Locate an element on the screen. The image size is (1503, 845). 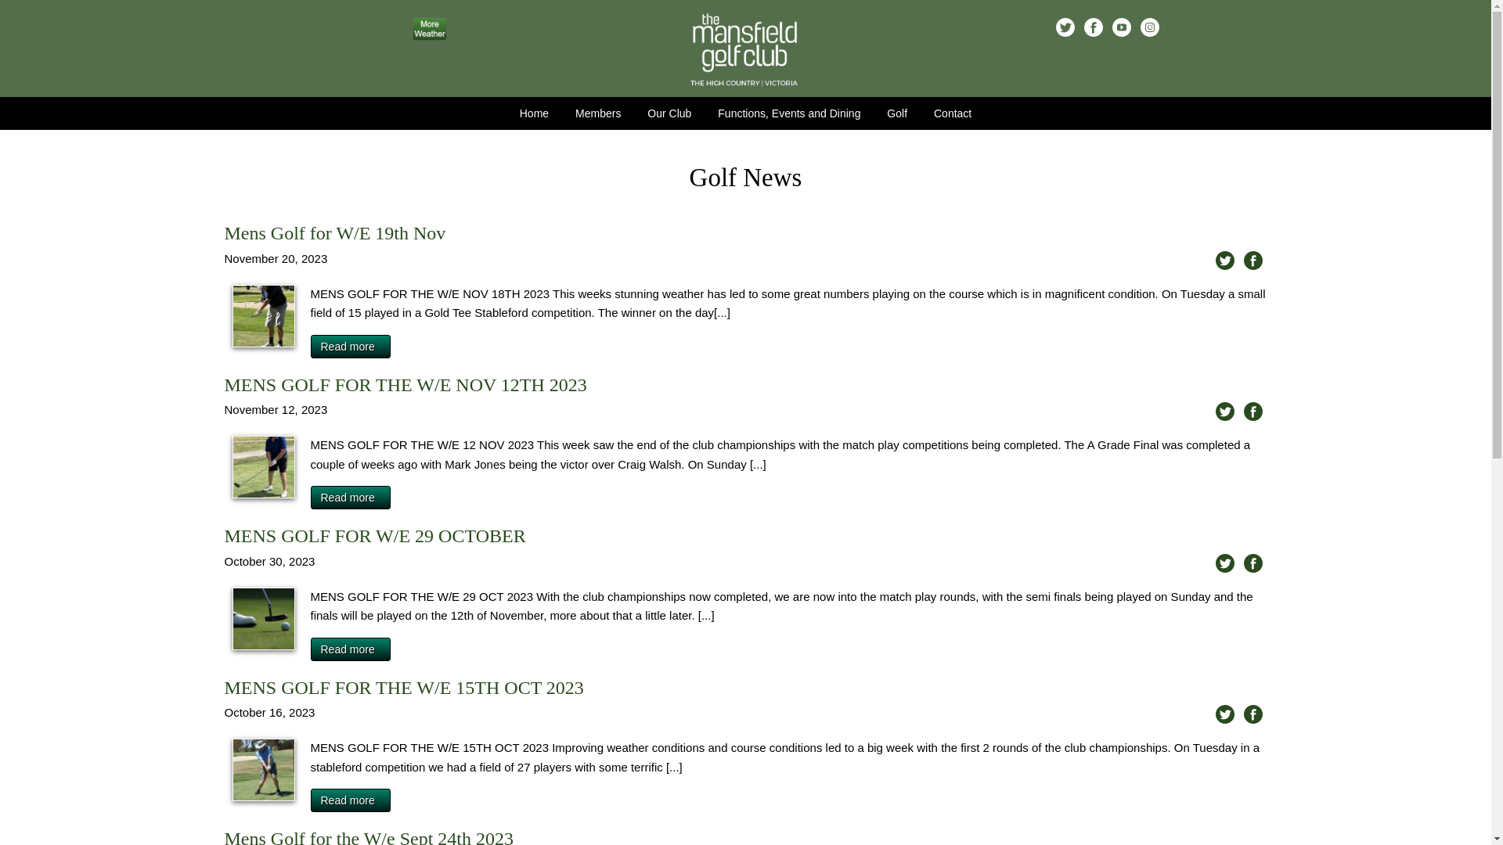
Mansfield Weather is located at coordinates (429, 36).